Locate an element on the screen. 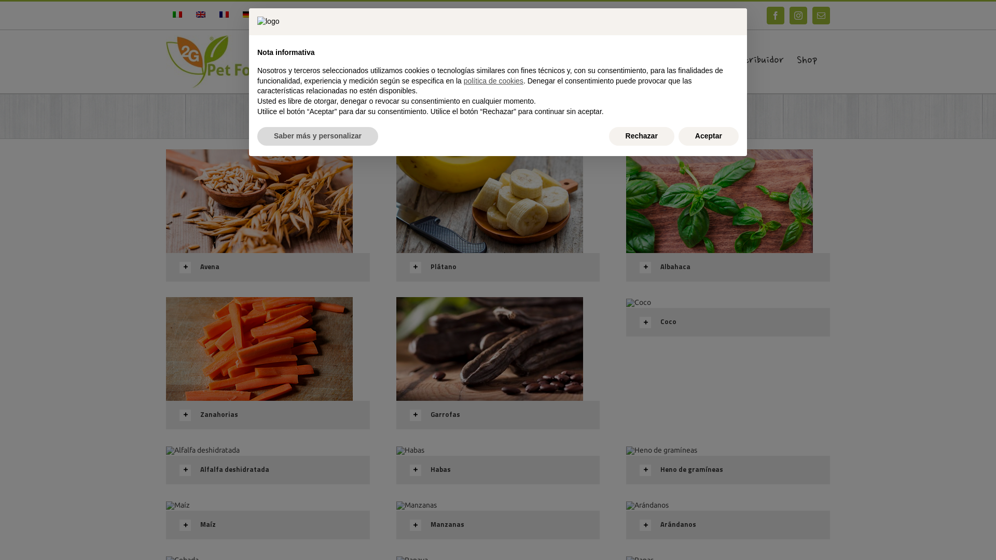  Alfalfa deshidratada is located at coordinates (203, 451).